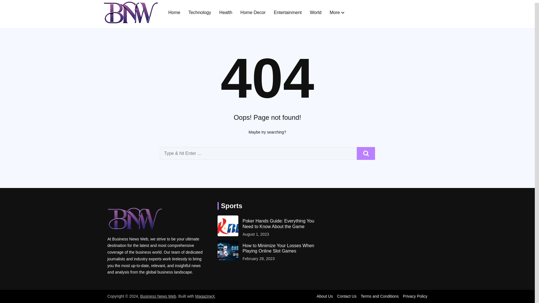 The height and width of the screenshot is (303, 539). I want to click on Contact Us, so click(347, 296).